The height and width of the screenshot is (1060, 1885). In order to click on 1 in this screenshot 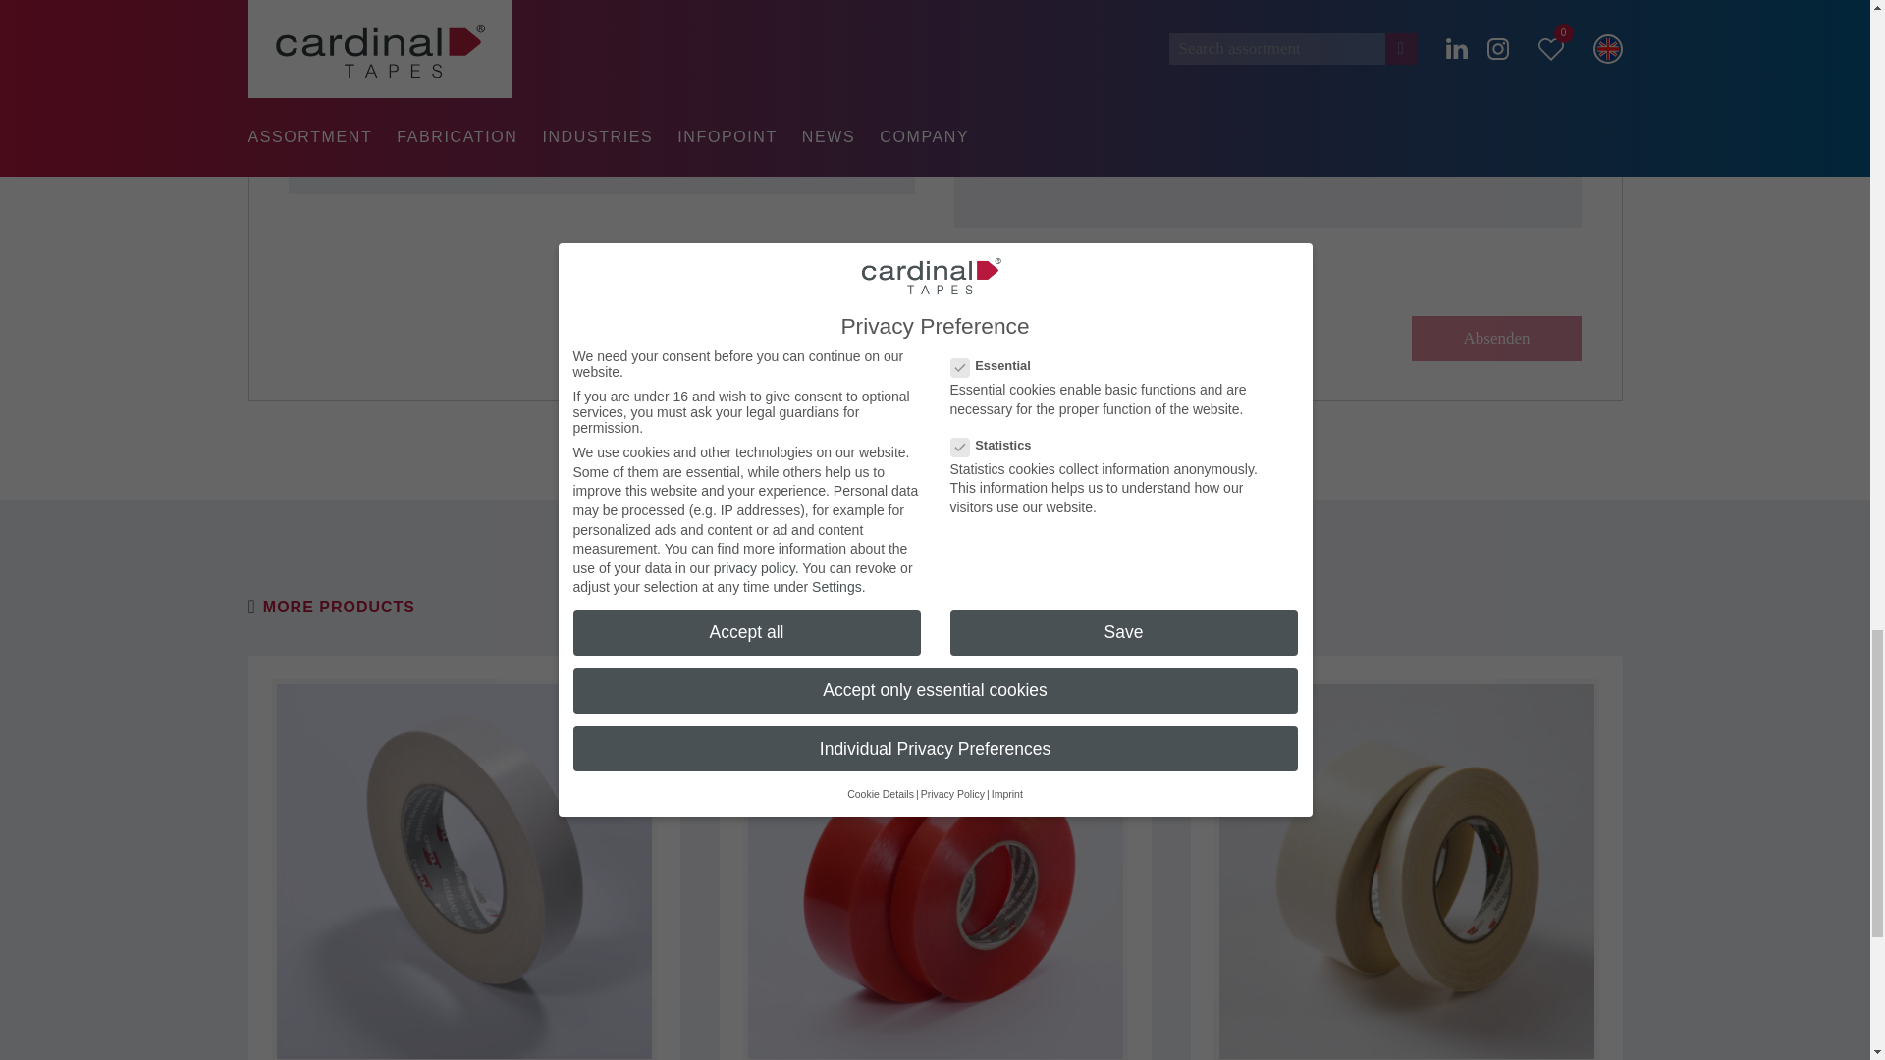, I will do `click(960, 287)`.